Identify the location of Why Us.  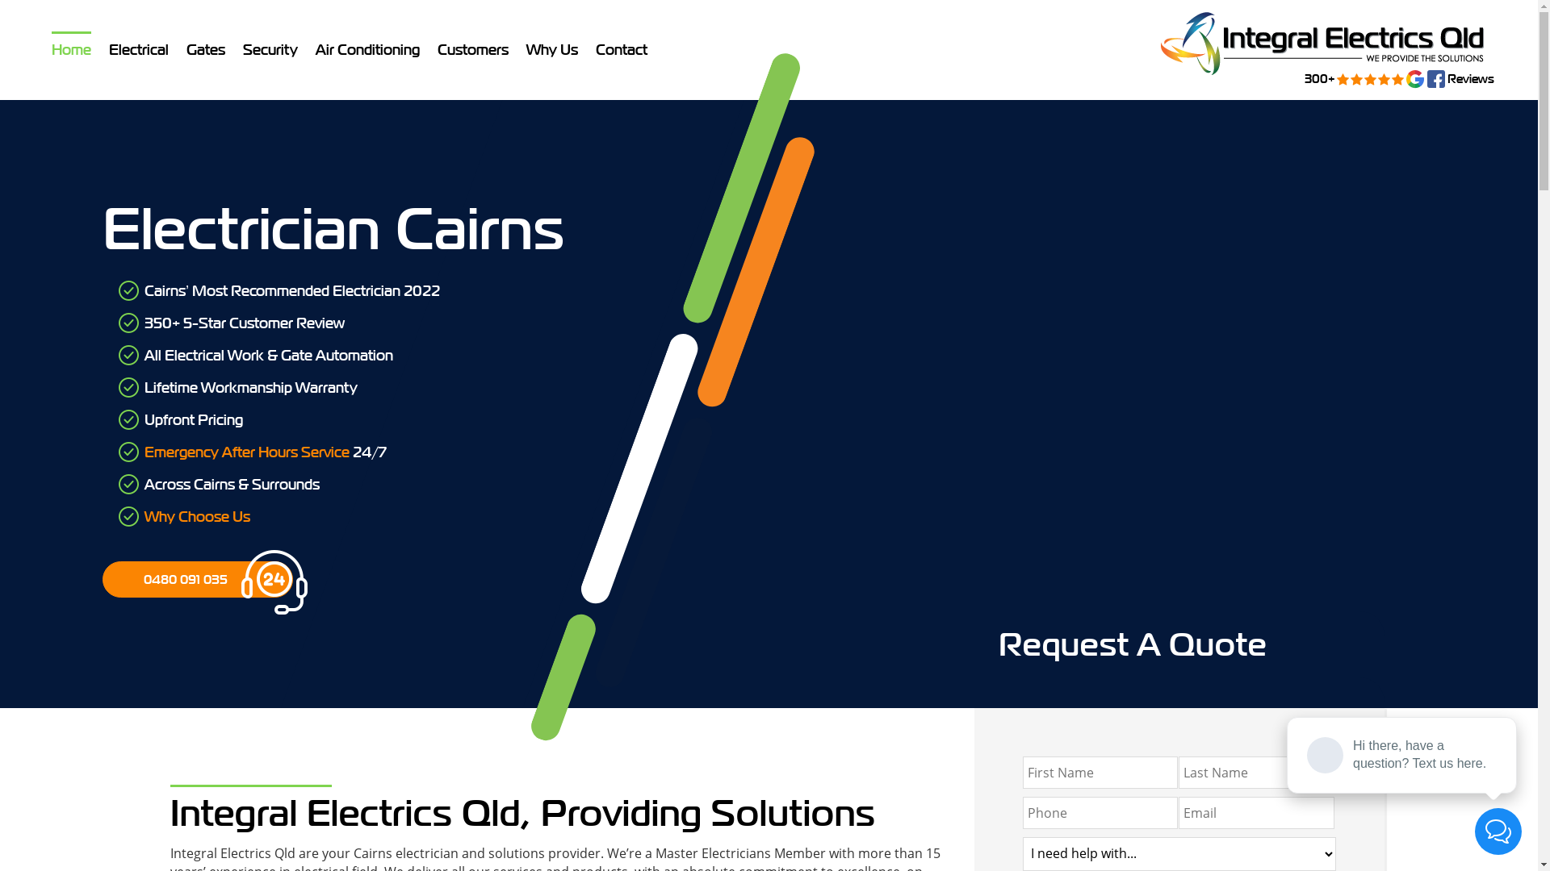
(552, 50).